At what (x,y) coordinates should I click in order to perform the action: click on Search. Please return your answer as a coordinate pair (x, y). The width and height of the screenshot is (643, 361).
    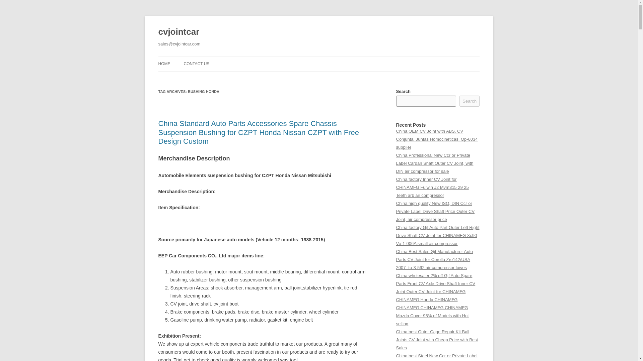
    Looking at the image, I should click on (470, 101).